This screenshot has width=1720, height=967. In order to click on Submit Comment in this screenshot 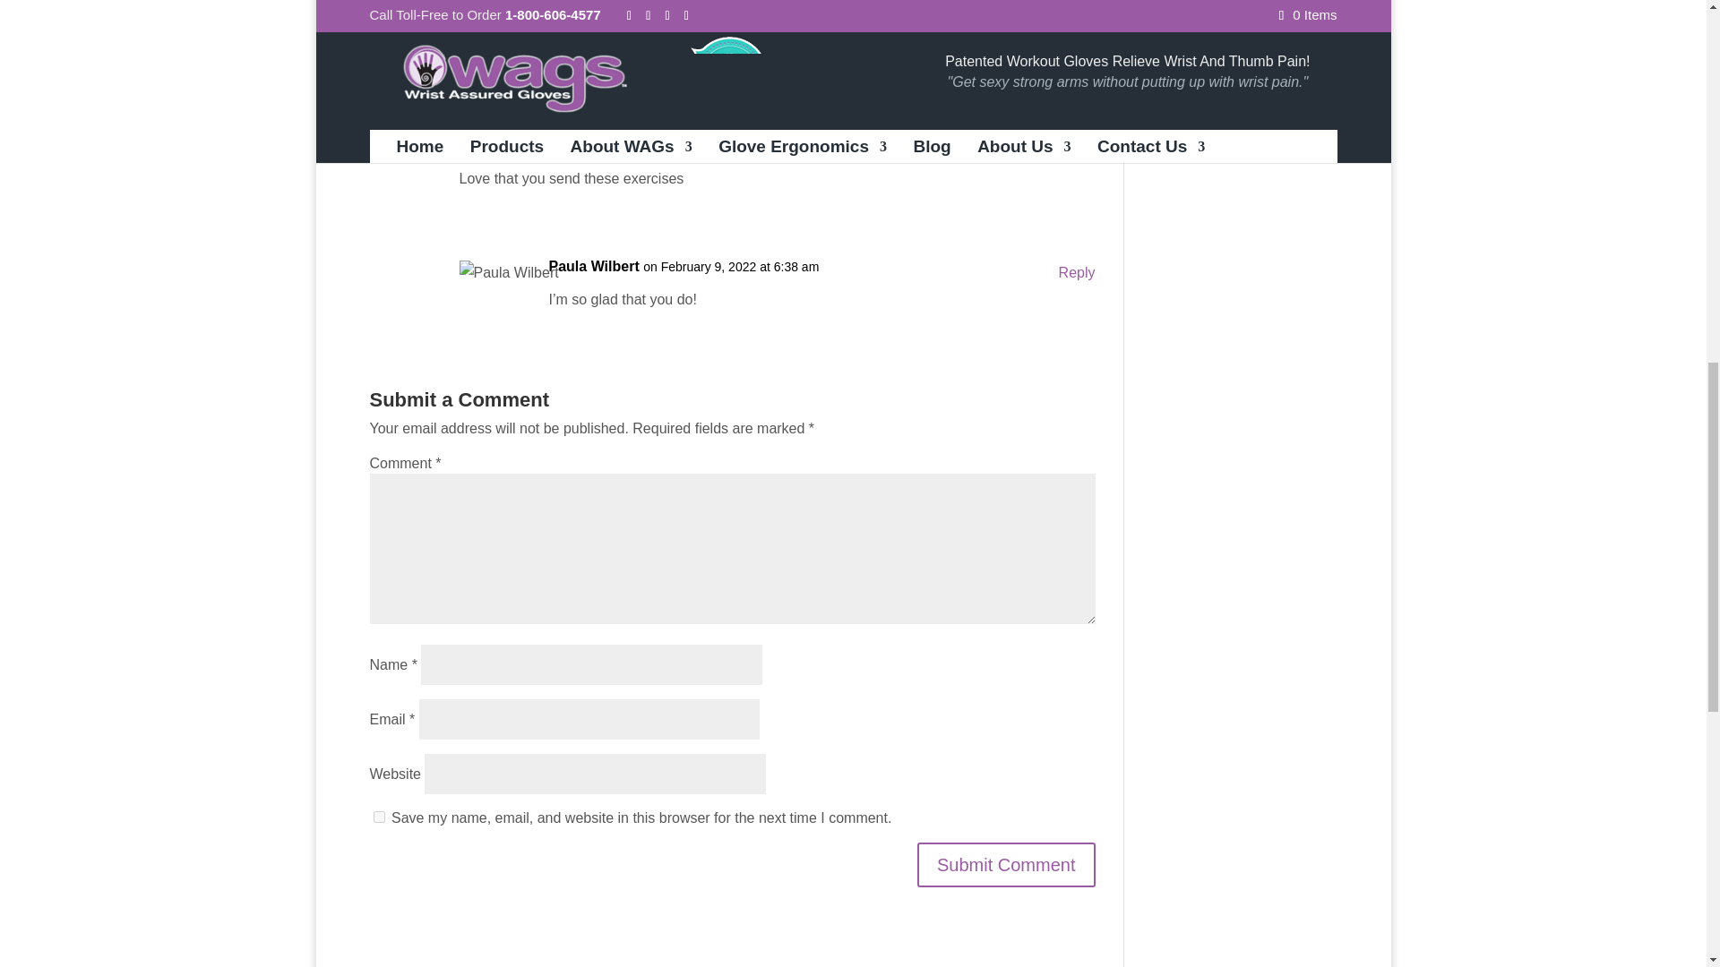, I will do `click(1006, 865)`.